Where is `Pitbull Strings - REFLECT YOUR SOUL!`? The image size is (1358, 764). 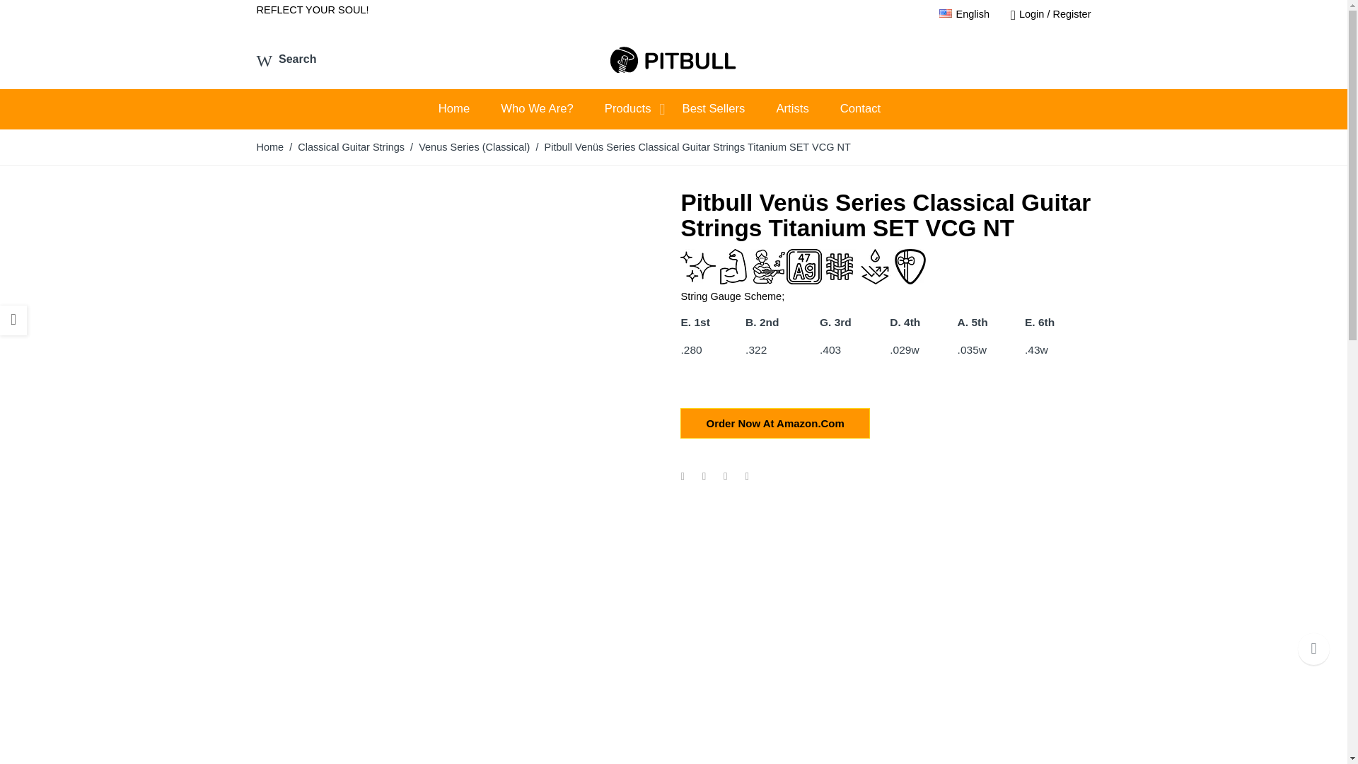
Pitbull Strings - REFLECT YOUR SOUL! is located at coordinates (673, 57).